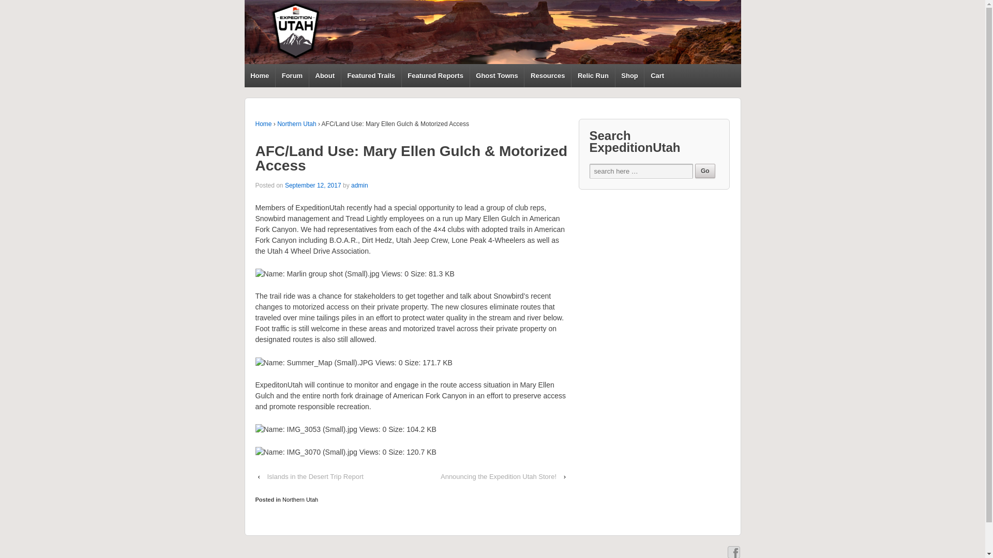 This screenshot has width=993, height=558. Describe the element at coordinates (547, 75) in the screenshot. I see `Resources` at that location.